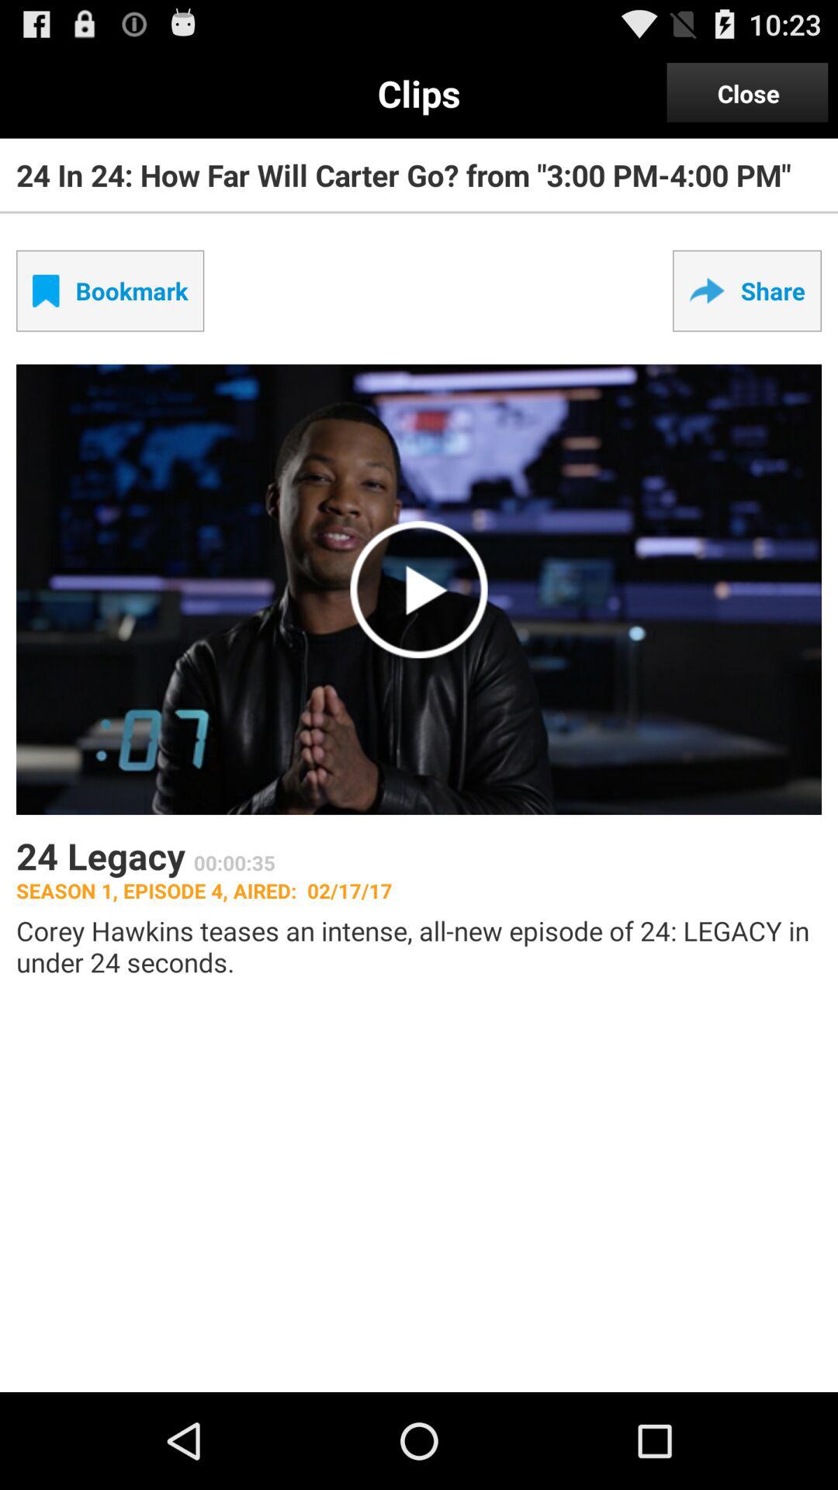  I want to click on select the close button, so click(748, 93).